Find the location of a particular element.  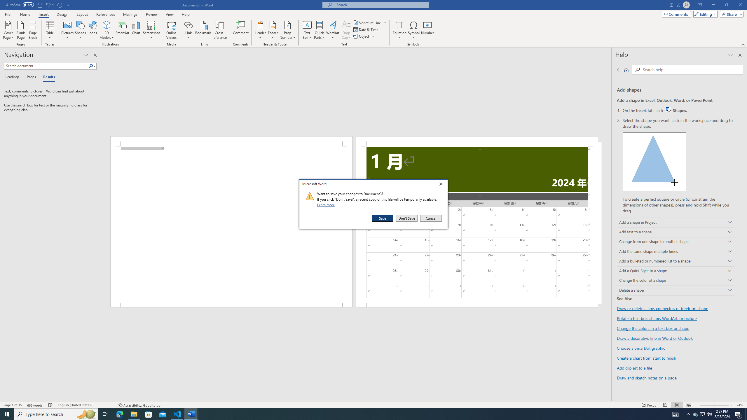

Start is located at coordinates (7, 414).